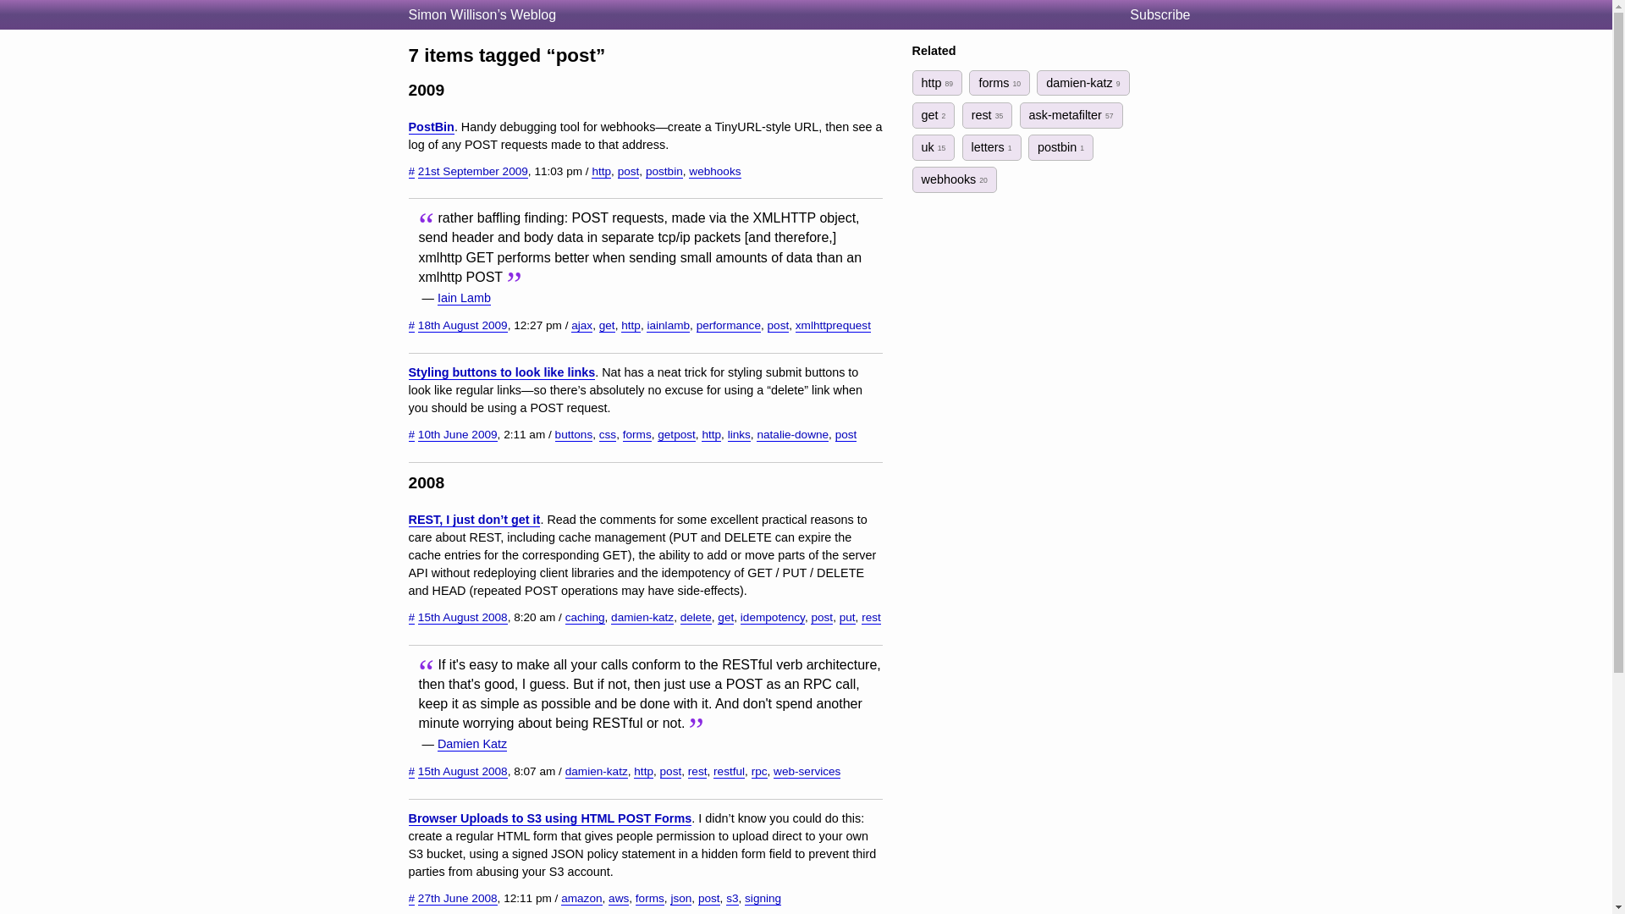 The image size is (1625, 914). Describe the element at coordinates (728, 325) in the screenshot. I see `performance` at that location.